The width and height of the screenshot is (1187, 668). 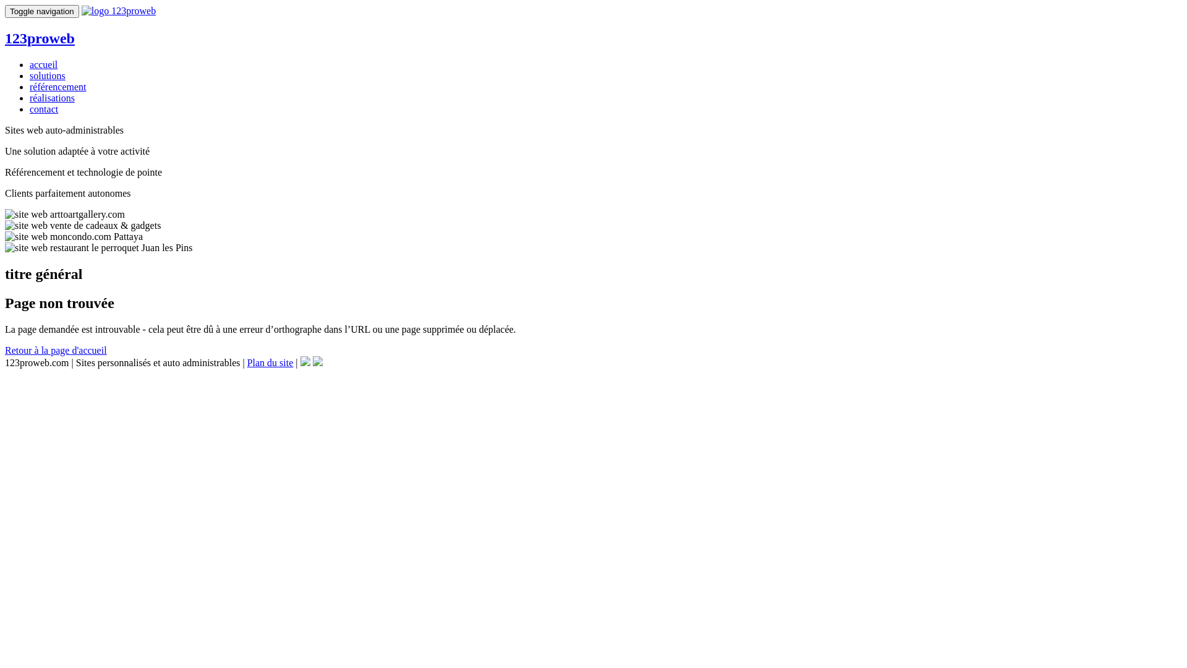 What do you see at coordinates (44, 109) in the screenshot?
I see `contact` at bounding box center [44, 109].